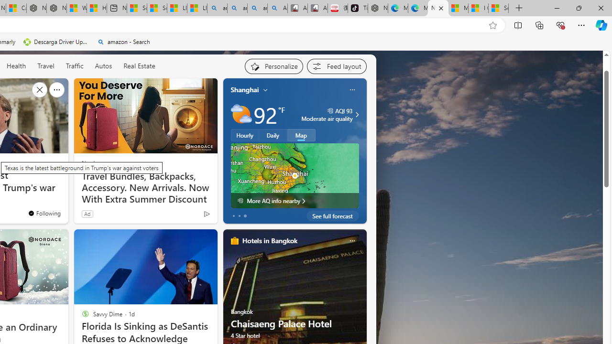 The height and width of the screenshot is (344, 612). What do you see at coordinates (74, 65) in the screenshot?
I see `Traffic` at bounding box center [74, 65].